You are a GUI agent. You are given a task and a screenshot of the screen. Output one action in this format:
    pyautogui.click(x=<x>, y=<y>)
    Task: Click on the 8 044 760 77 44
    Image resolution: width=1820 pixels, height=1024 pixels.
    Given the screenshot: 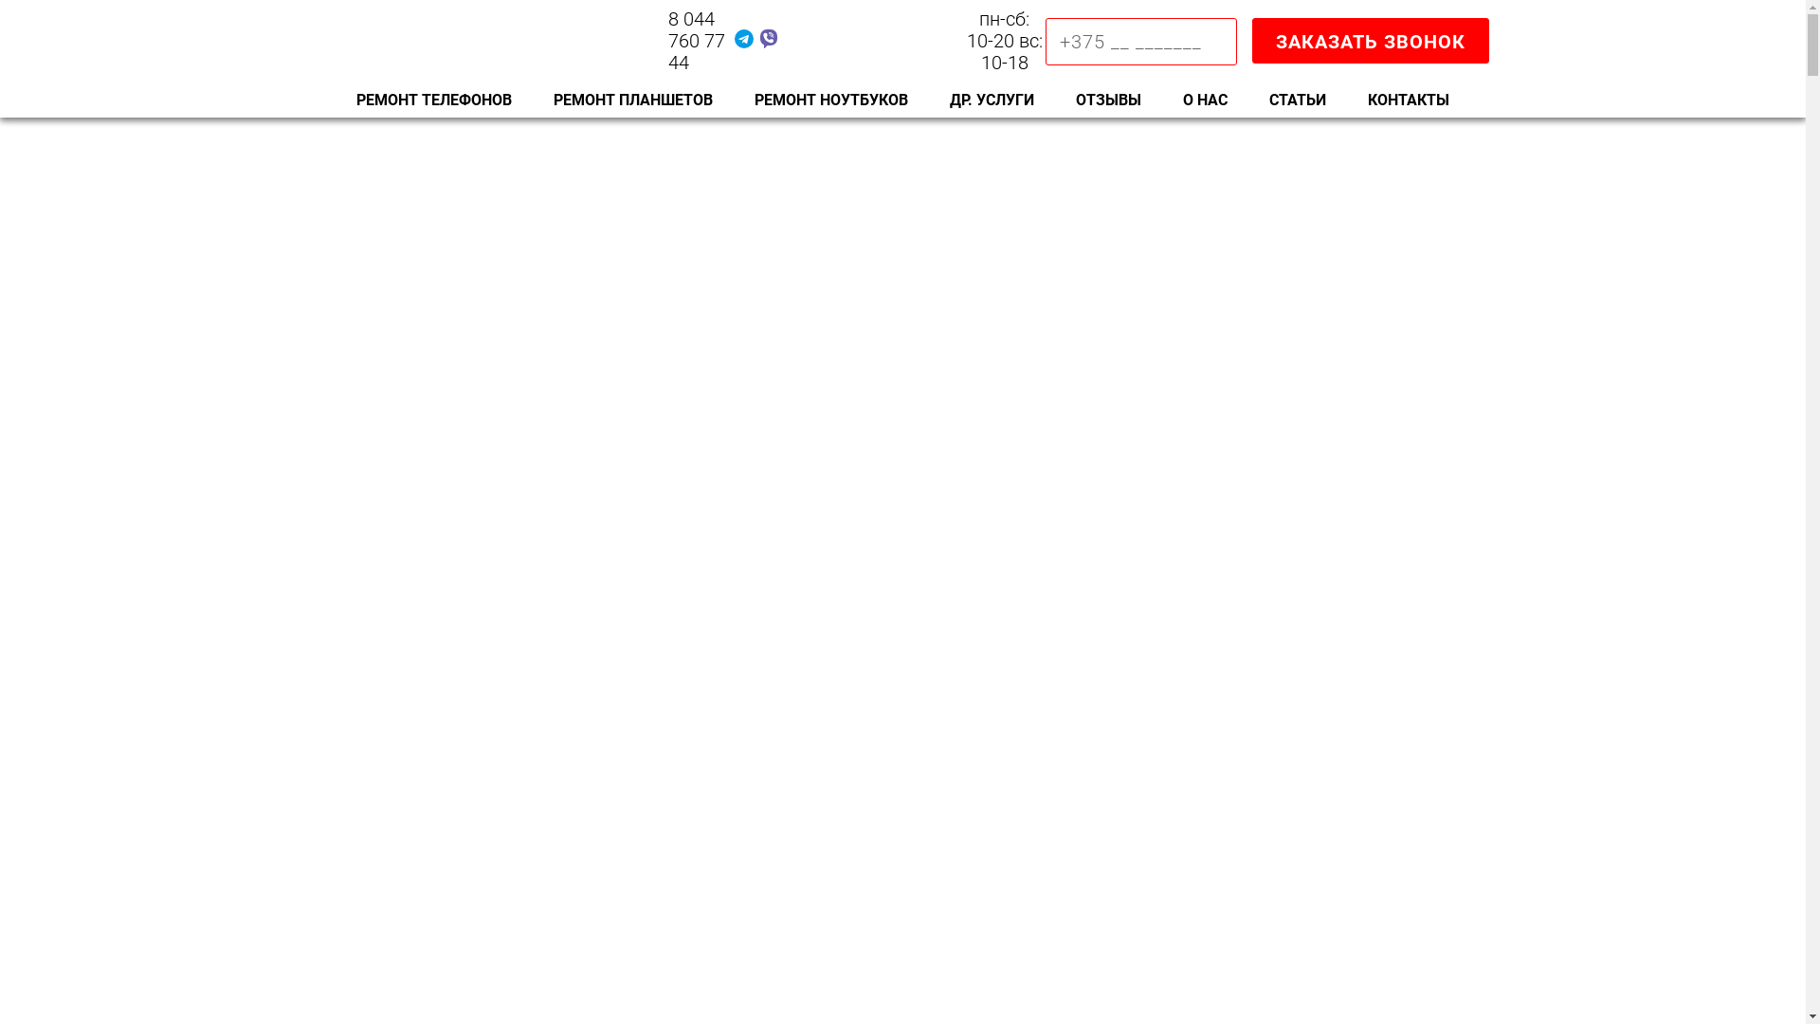 What is the action you would take?
    pyautogui.click(x=699, y=41)
    